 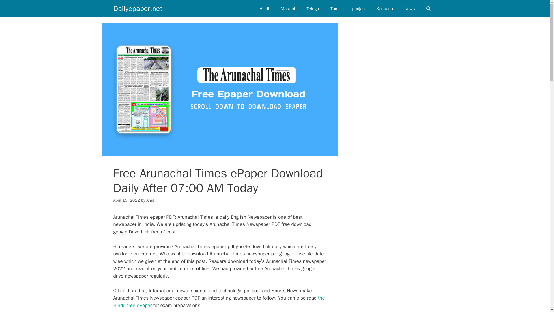 I want to click on News, so click(x=410, y=9).